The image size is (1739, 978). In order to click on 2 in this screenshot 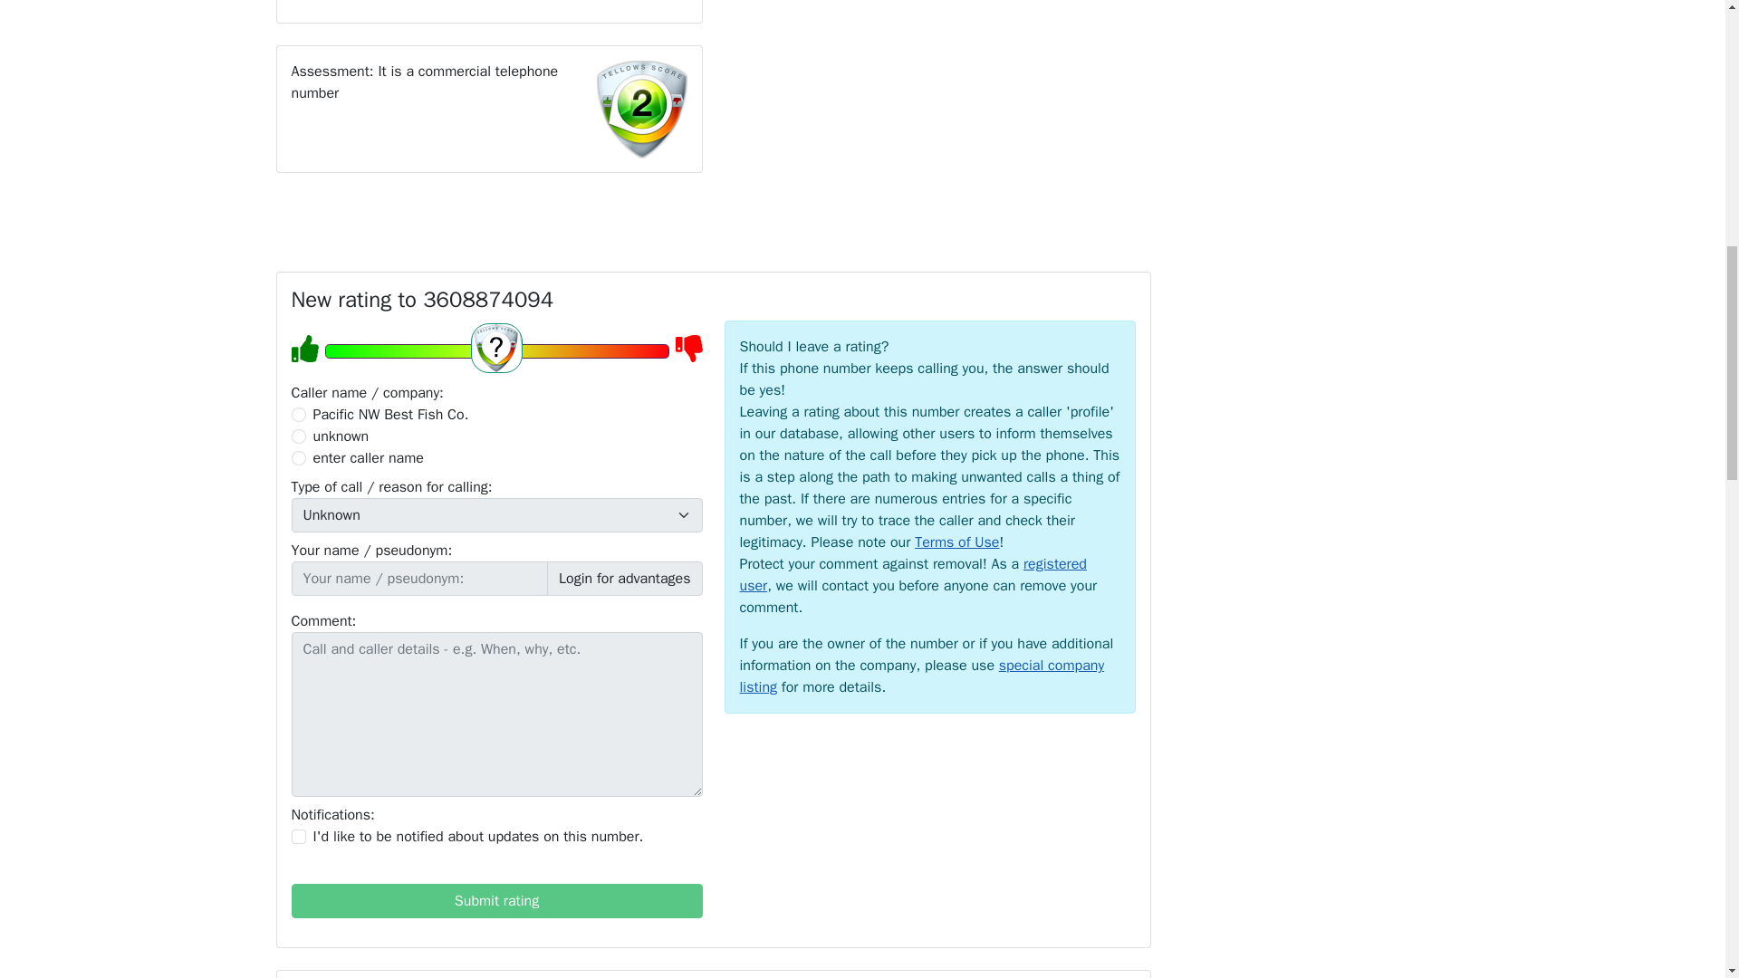, I will do `click(299, 436)`.